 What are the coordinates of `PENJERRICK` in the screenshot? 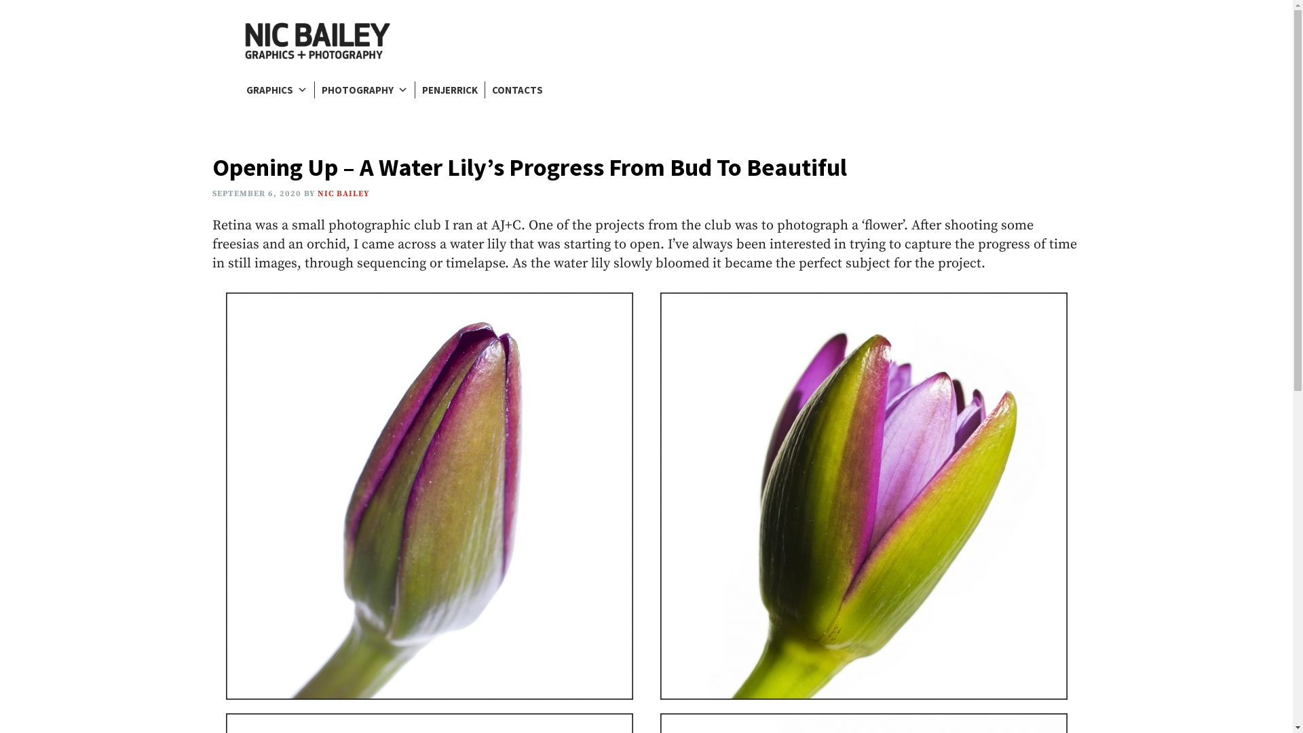 It's located at (450, 90).